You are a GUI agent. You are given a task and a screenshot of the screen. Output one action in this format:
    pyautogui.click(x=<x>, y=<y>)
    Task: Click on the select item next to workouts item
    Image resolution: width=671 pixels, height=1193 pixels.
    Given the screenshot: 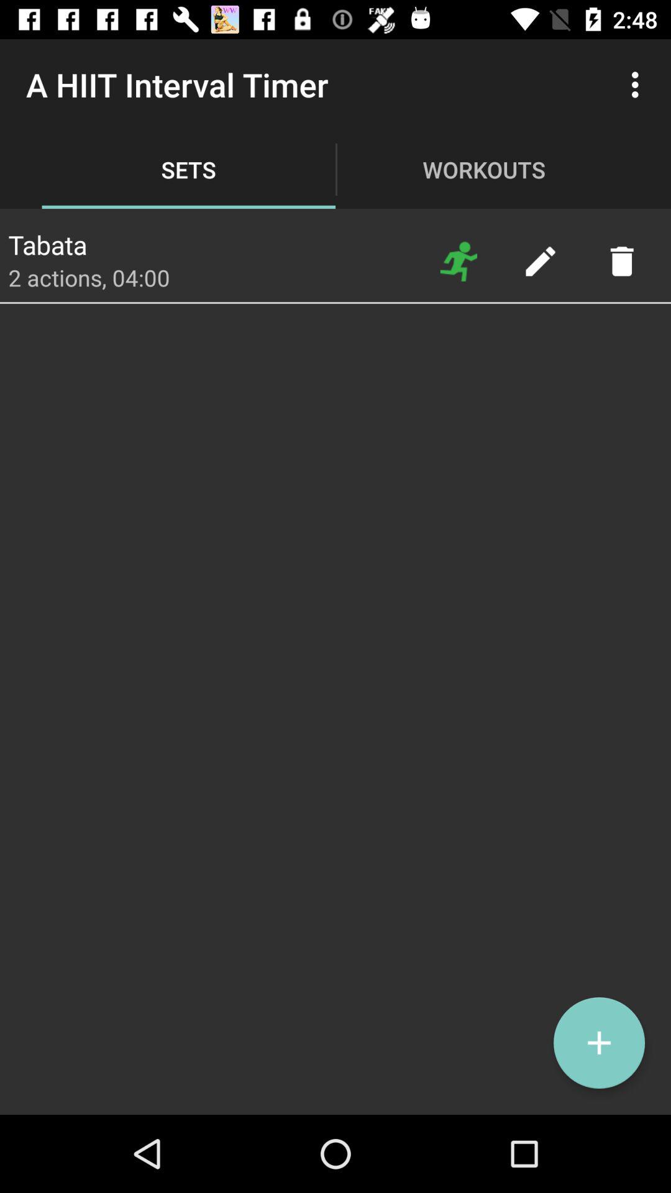 What is the action you would take?
    pyautogui.click(x=639, y=85)
    